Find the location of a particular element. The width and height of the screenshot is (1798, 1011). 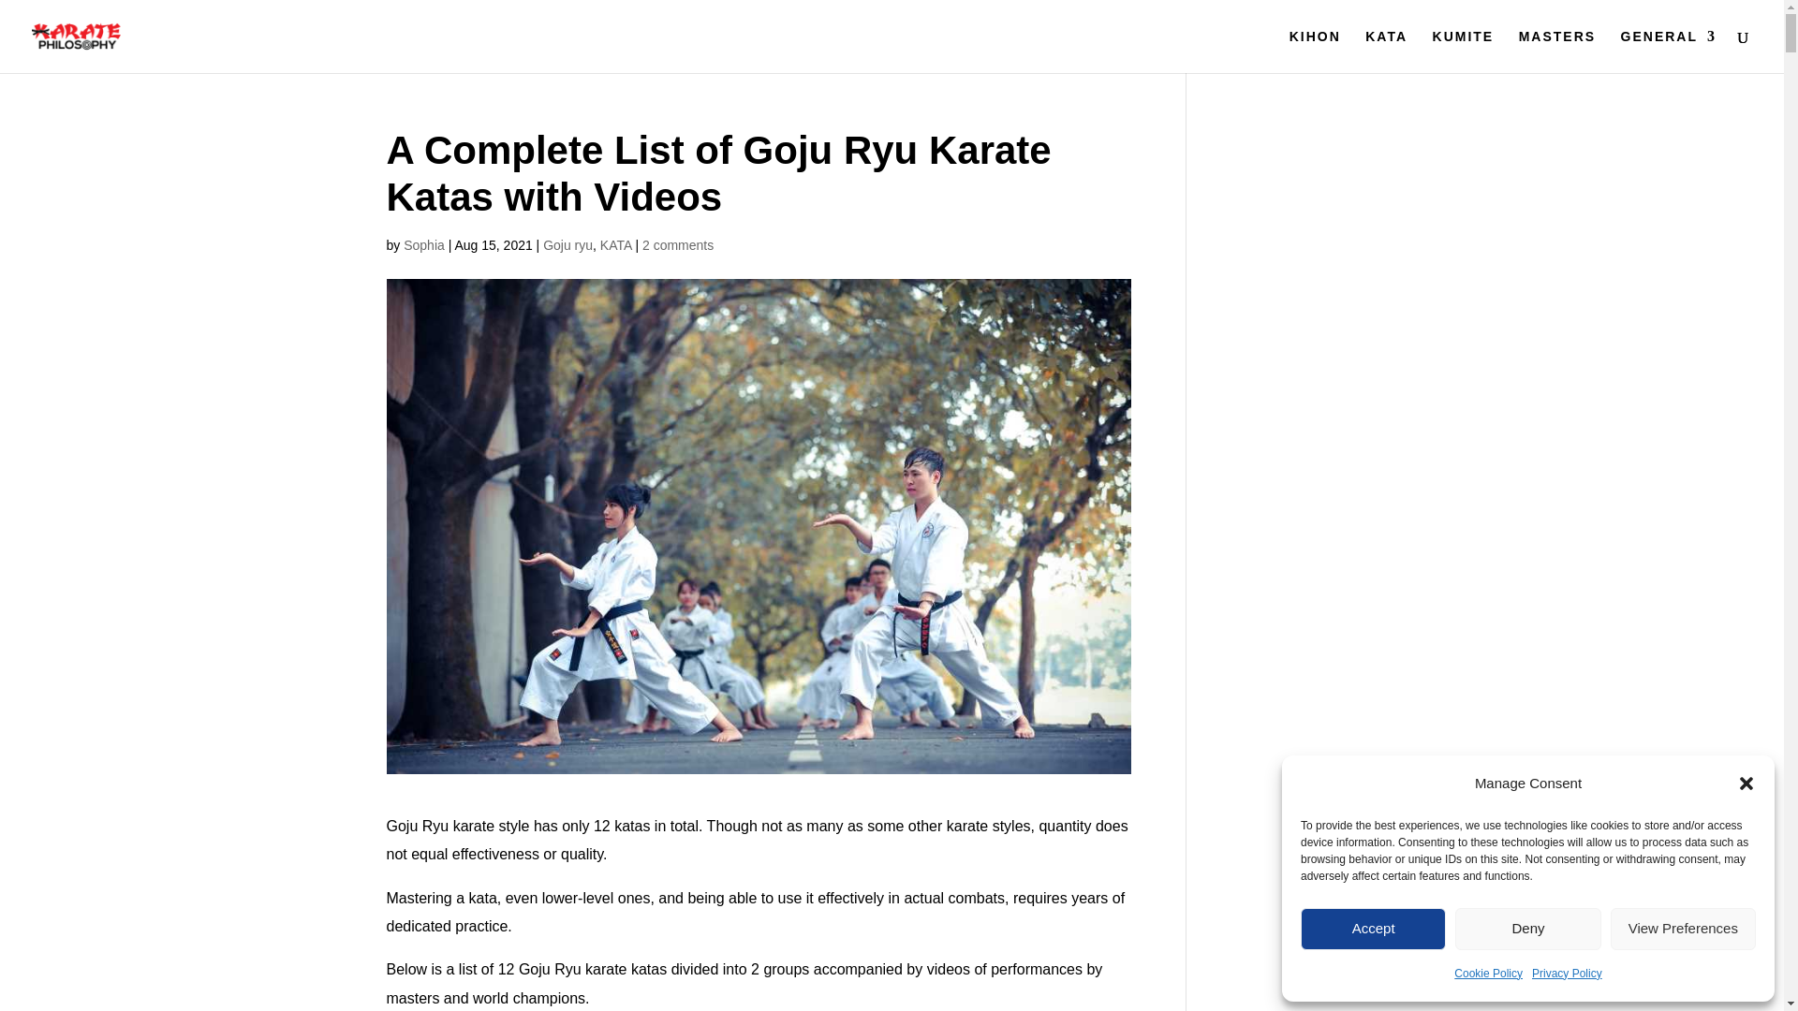

Accept is located at coordinates (1373, 929).